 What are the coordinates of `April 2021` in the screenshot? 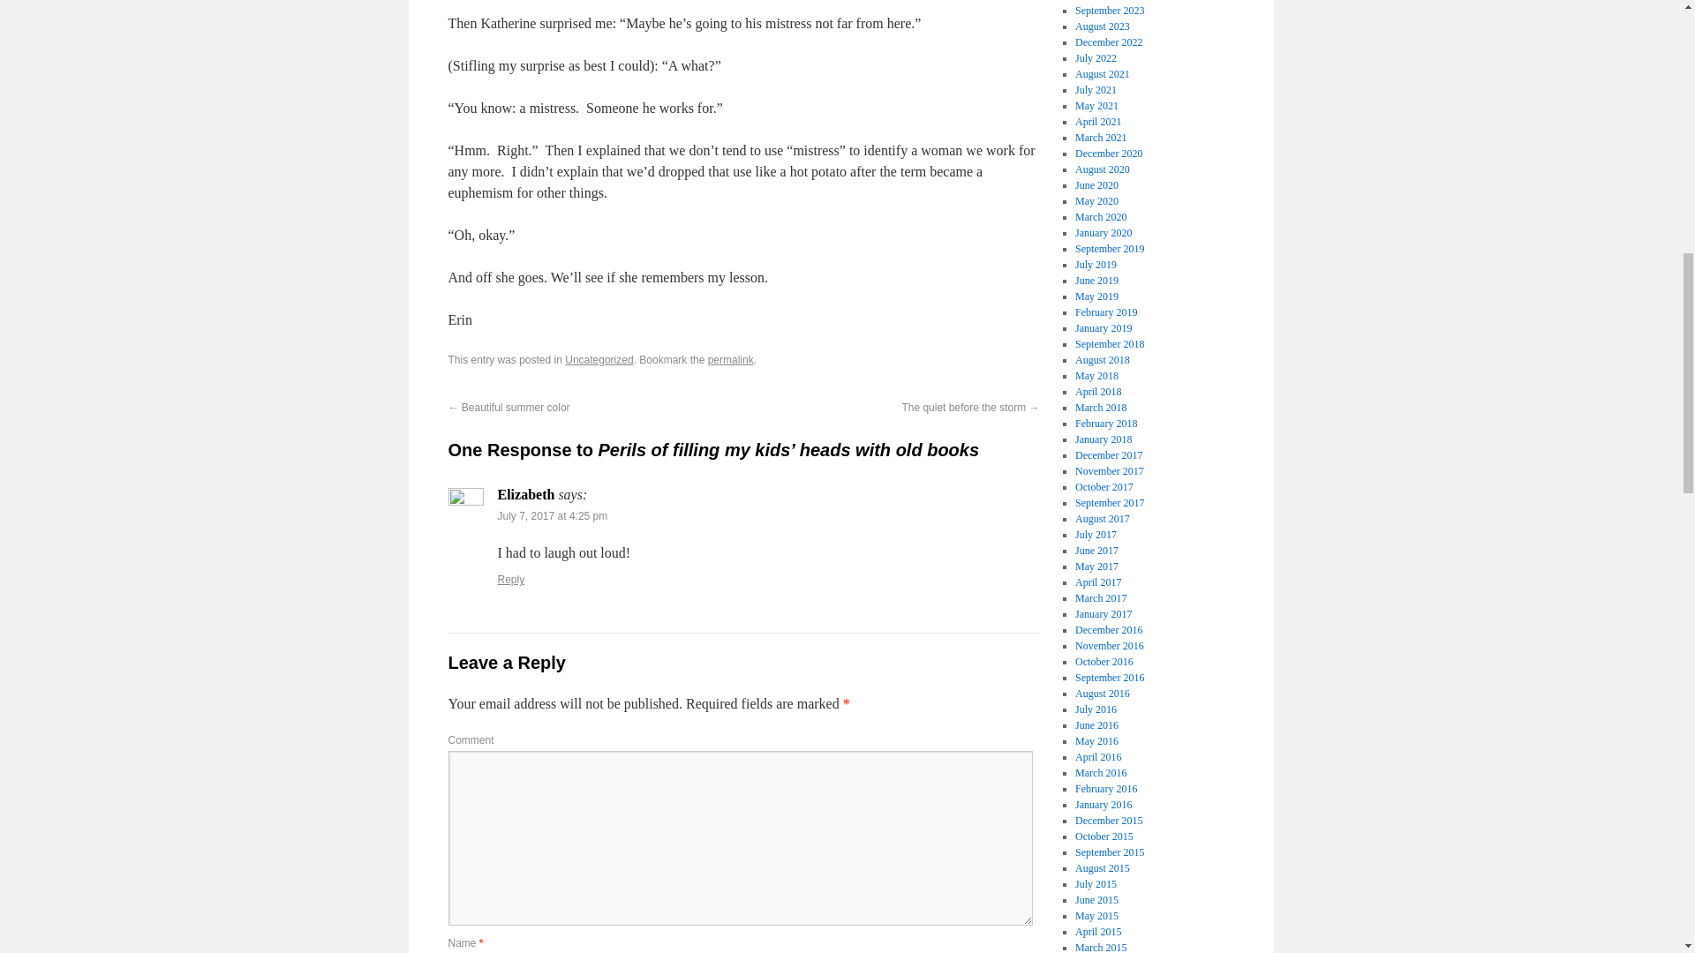 It's located at (1097, 121).